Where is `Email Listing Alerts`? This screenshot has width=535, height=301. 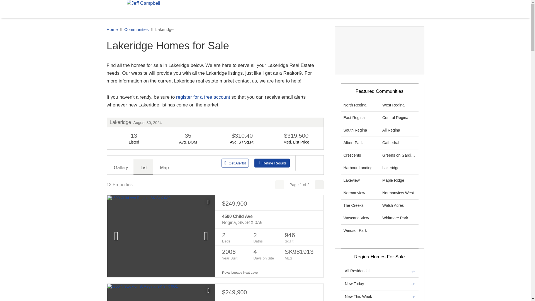
Email Listing Alerts is located at coordinates (203, 97).